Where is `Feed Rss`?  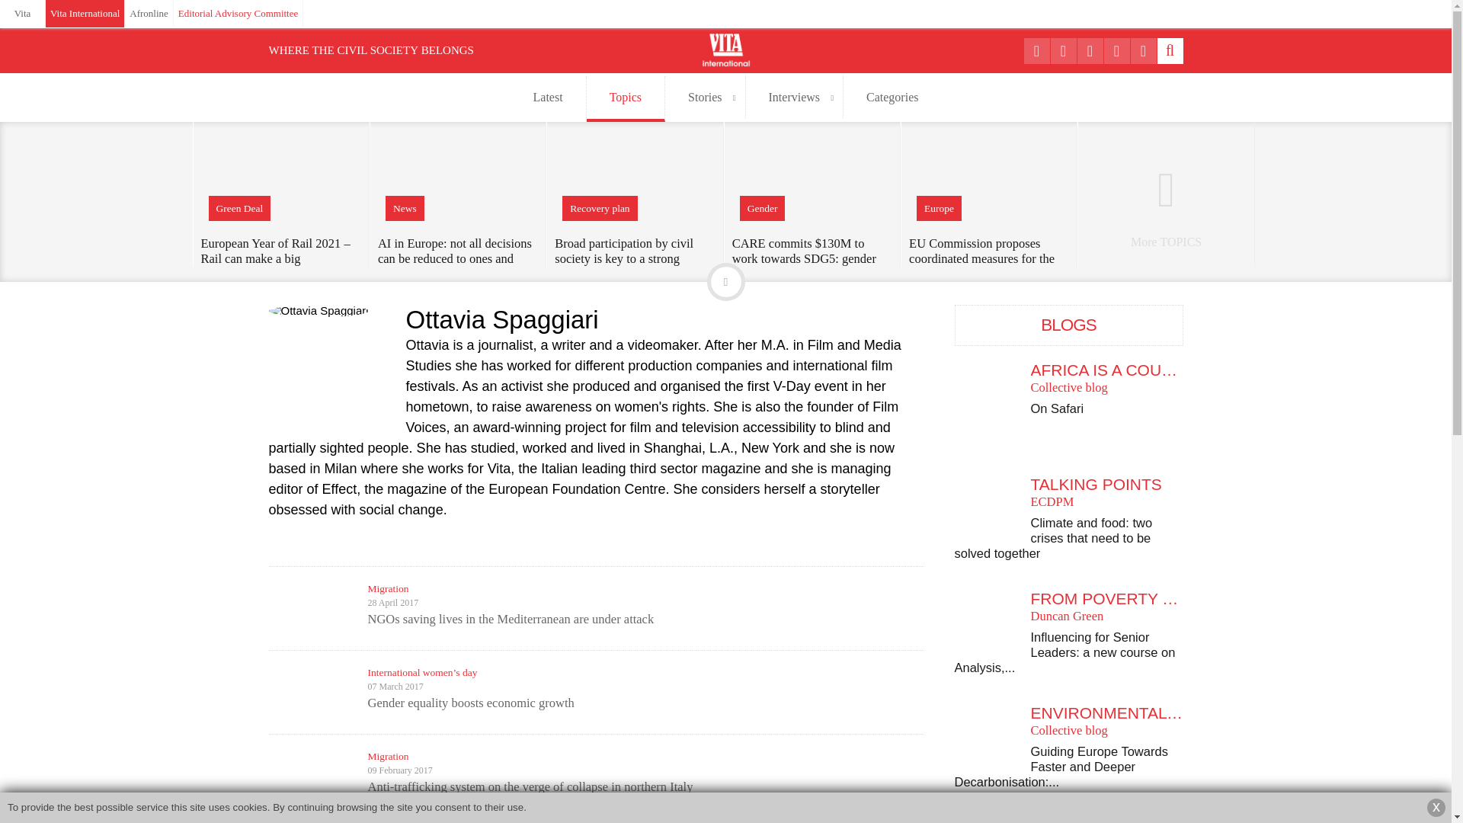
Feed Rss is located at coordinates (1144, 50).